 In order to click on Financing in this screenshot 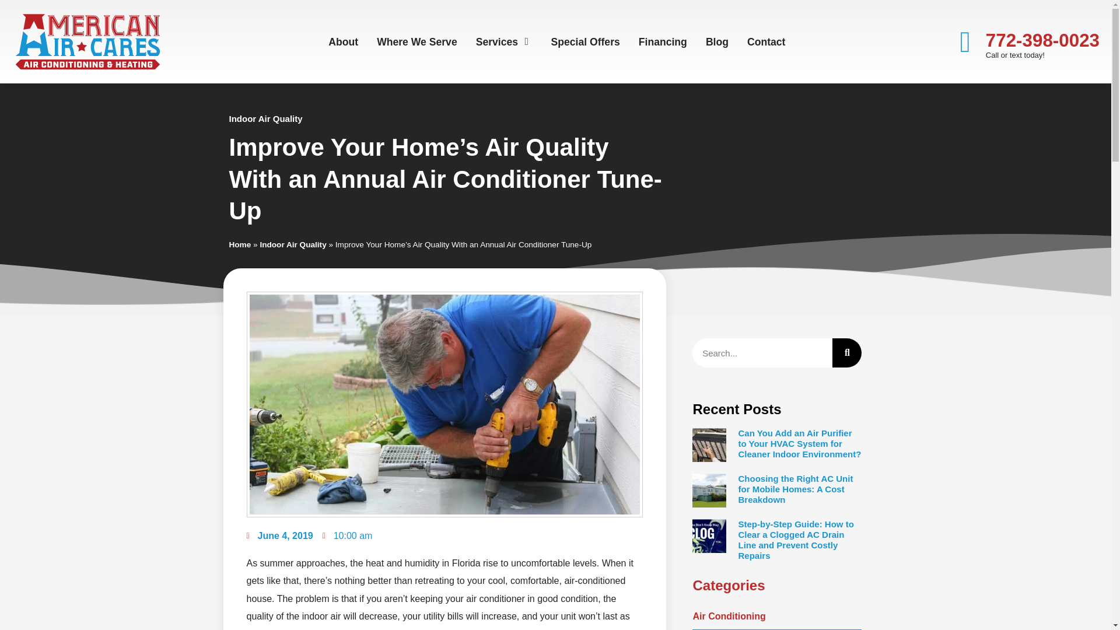, I will do `click(663, 42)`.